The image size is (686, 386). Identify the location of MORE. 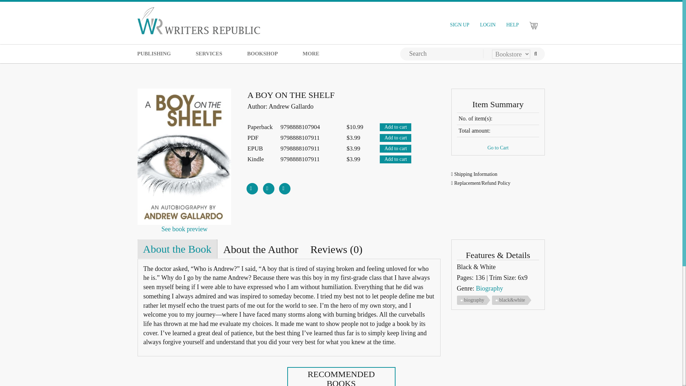
(311, 54).